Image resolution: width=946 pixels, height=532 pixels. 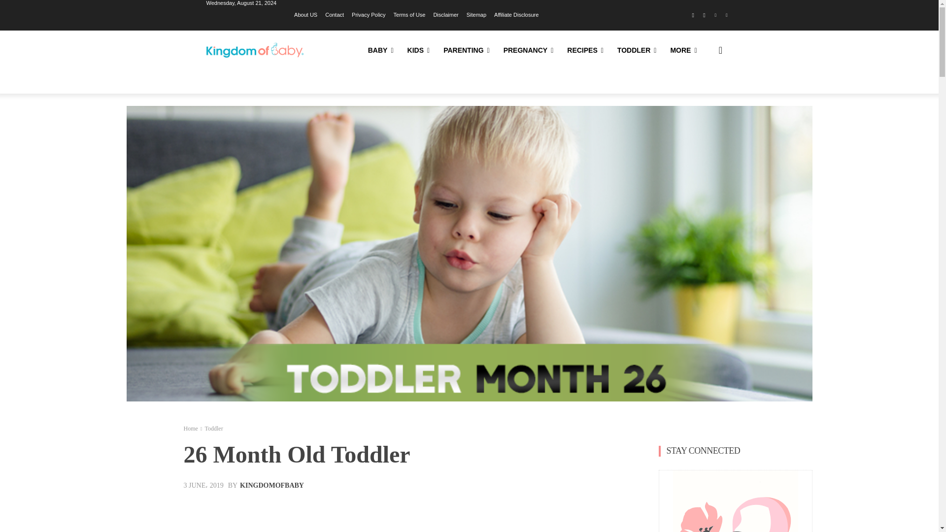 What do you see at coordinates (715, 16) in the screenshot?
I see `Pinterest` at bounding box center [715, 16].